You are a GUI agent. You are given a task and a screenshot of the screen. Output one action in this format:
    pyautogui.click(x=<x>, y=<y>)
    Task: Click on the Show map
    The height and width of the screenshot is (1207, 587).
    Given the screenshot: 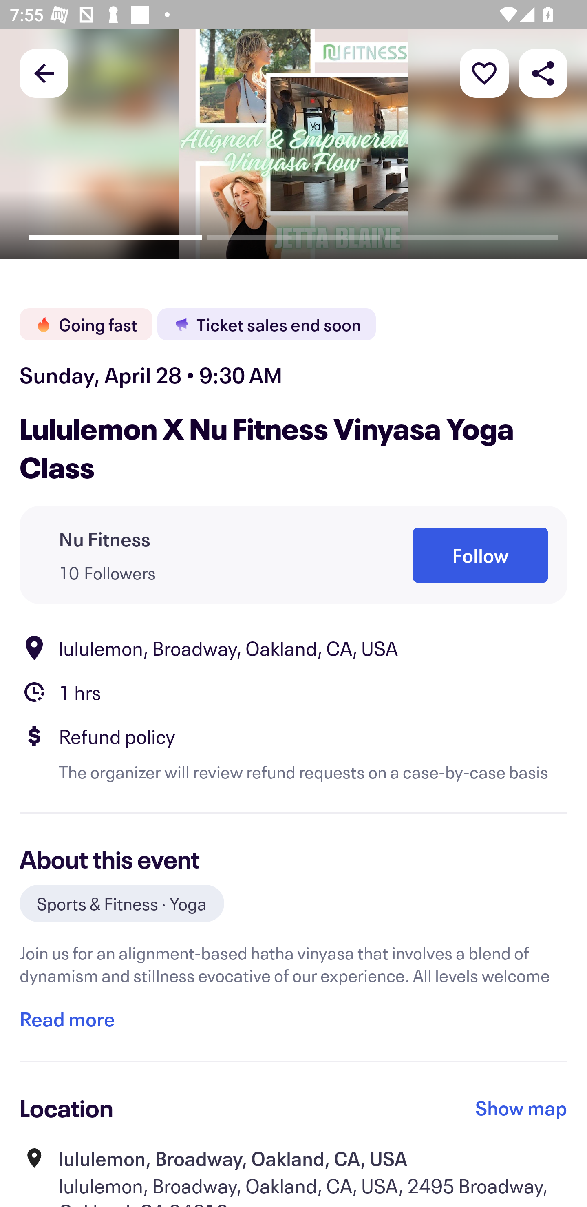 What is the action you would take?
    pyautogui.click(x=521, y=1108)
    